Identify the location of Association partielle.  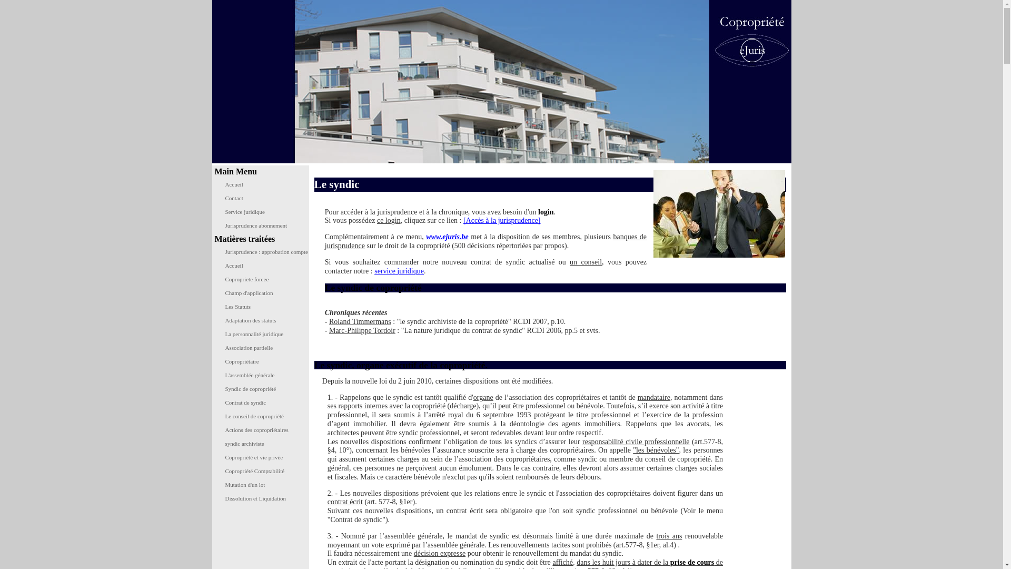
(262, 348).